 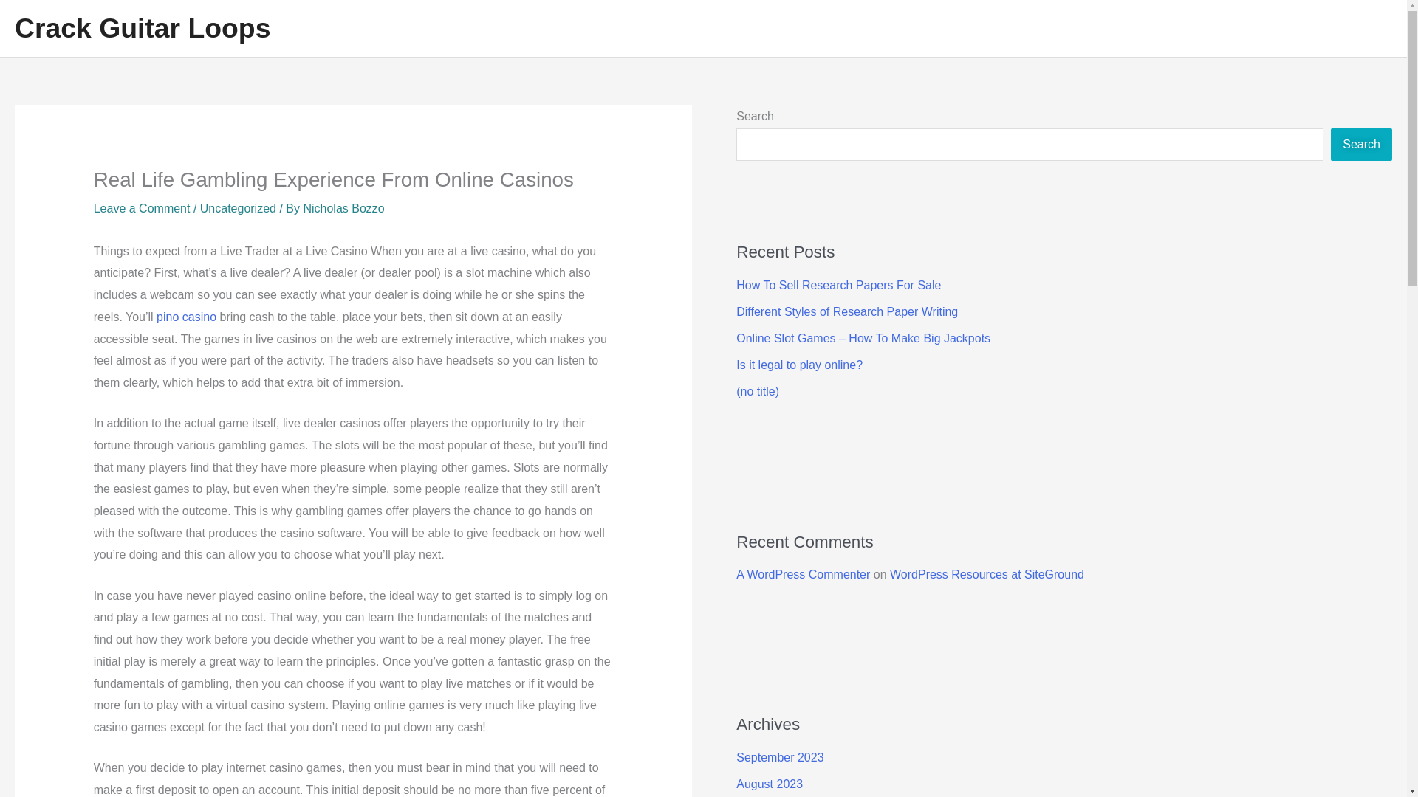 What do you see at coordinates (343, 208) in the screenshot?
I see `View all posts by Nicholas Bozzo` at bounding box center [343, 208].